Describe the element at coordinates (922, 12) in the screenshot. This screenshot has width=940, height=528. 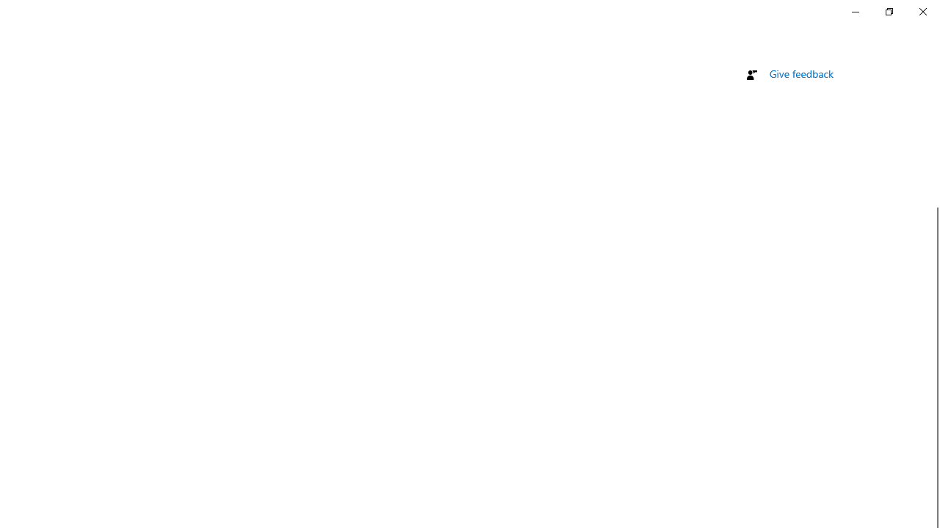
I see `Close Settings` at that location.